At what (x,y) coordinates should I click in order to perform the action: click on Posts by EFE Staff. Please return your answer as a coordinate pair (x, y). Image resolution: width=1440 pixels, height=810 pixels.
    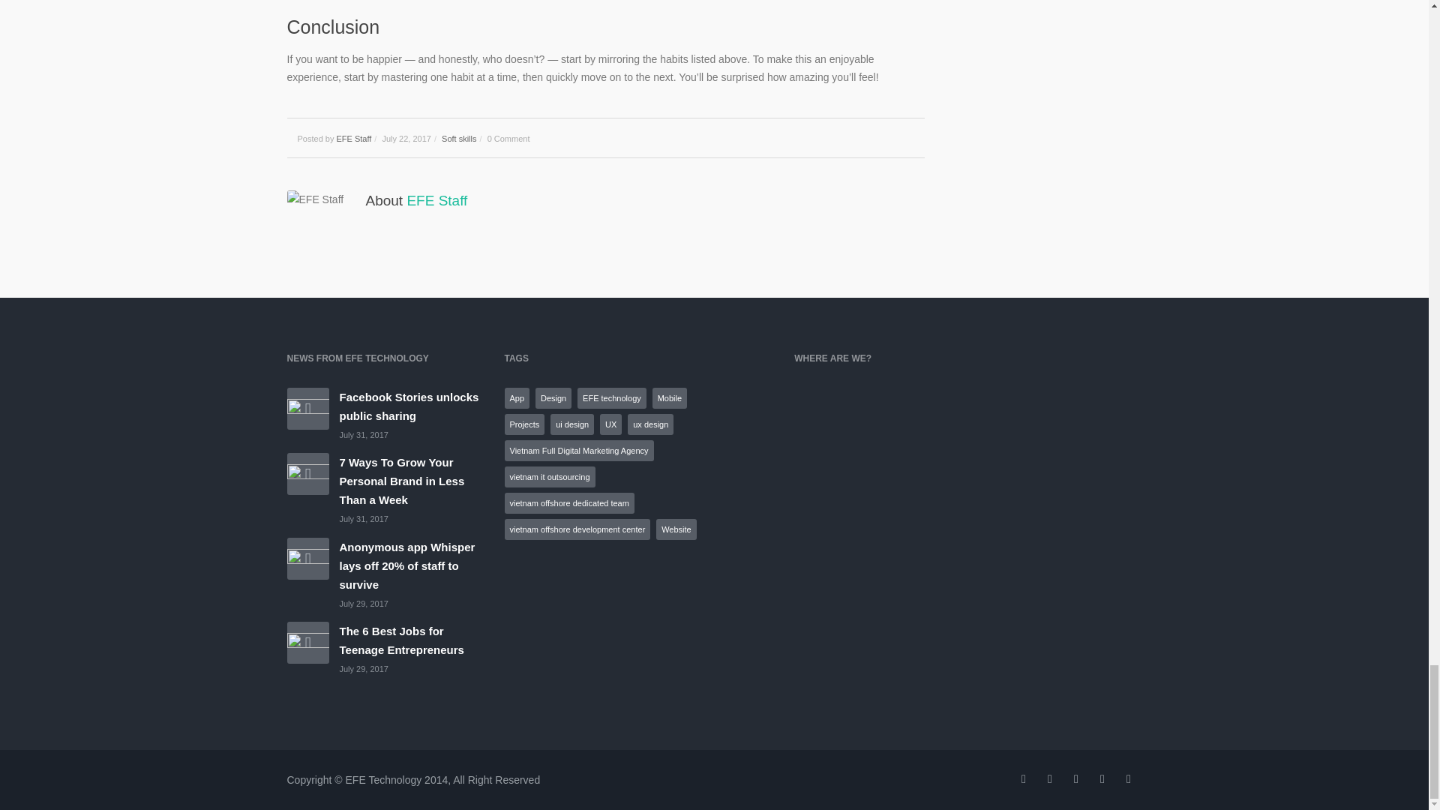
    Looking at the image, I should click on (436, 200).